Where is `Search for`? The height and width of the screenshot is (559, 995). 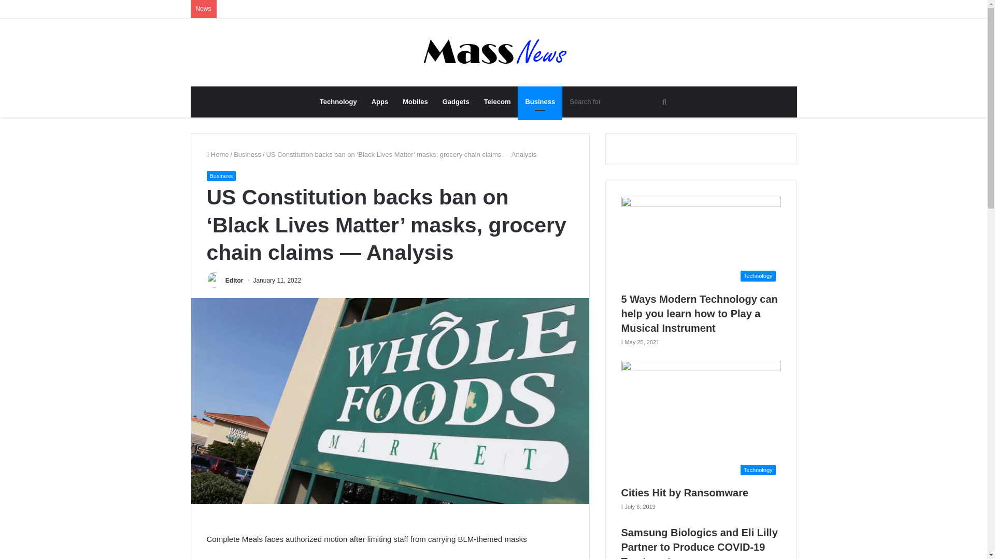 Search for is located at coordinates (619, 101).